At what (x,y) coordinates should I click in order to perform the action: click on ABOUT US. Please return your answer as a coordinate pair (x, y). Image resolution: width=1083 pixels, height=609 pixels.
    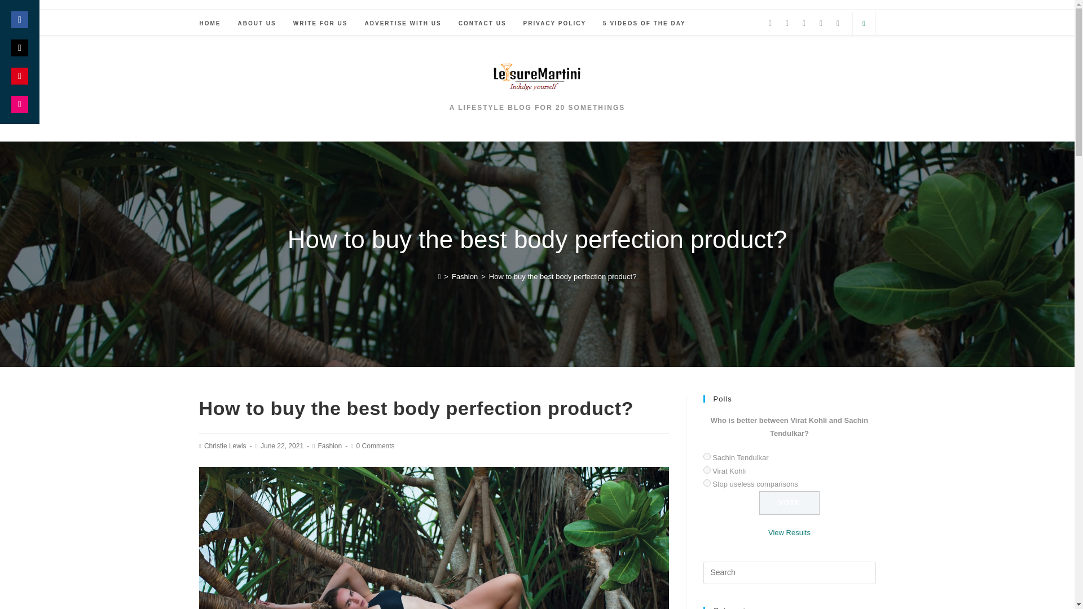
    Looking at the image, I should click on (256, 23).